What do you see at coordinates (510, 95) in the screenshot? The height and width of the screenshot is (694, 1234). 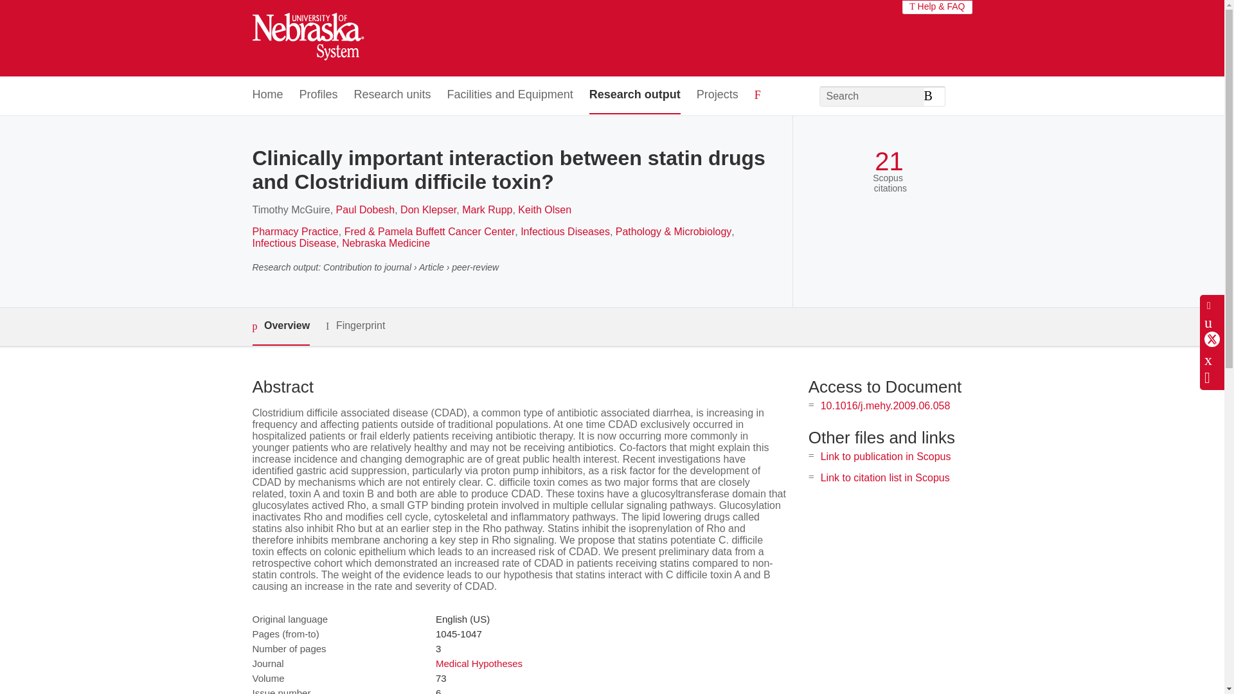 I see `Facilities and Equipment` at bounding box center [510, 95].